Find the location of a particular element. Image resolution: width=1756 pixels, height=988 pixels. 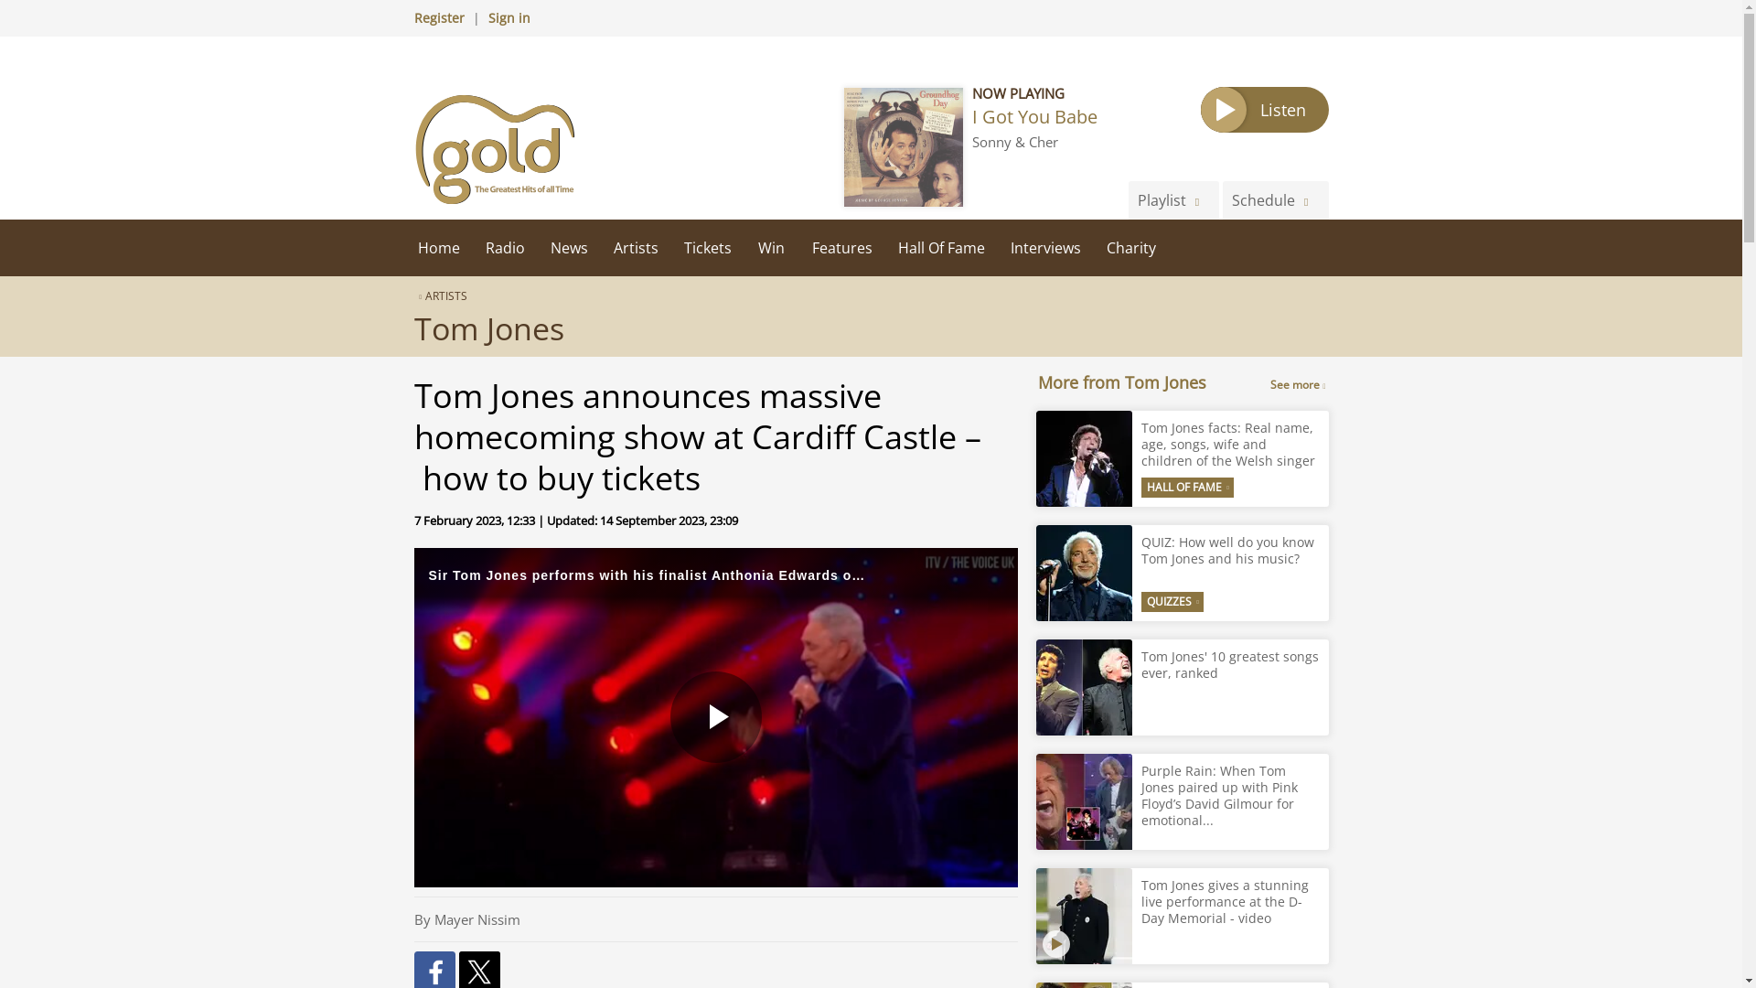

Charity is located at coordinates (1131, 247).